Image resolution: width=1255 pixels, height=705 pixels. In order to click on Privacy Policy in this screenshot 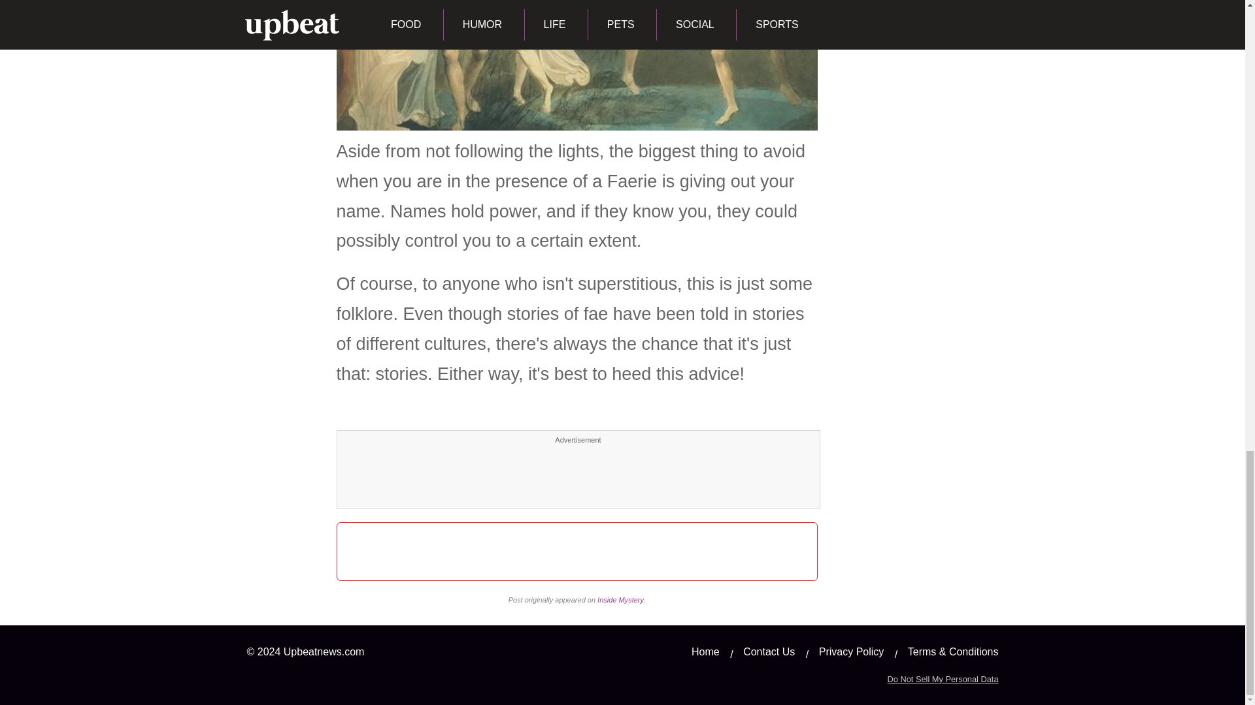, I will do `click(852, 651)`.